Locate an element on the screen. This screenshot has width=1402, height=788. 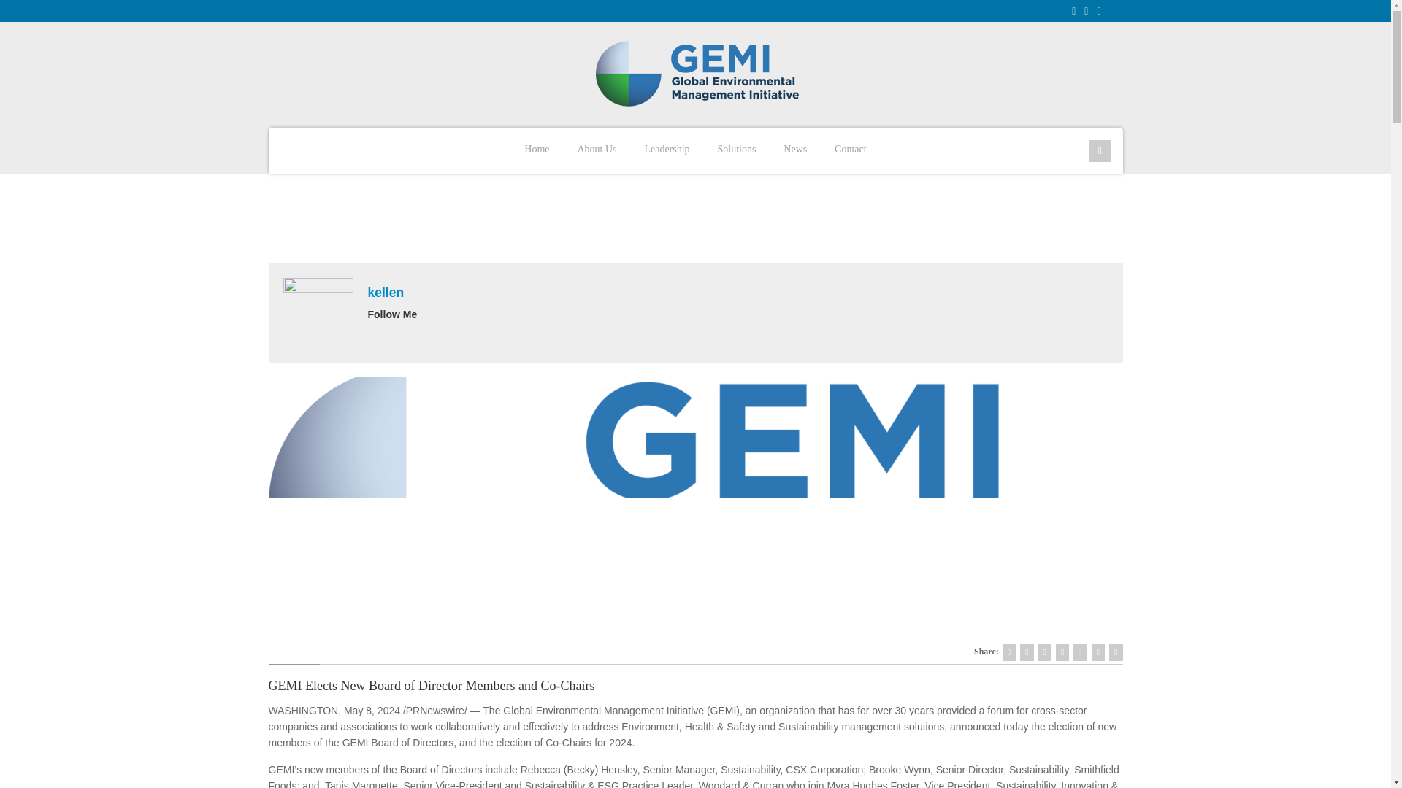
Contact is located at coordinates (850, 148).